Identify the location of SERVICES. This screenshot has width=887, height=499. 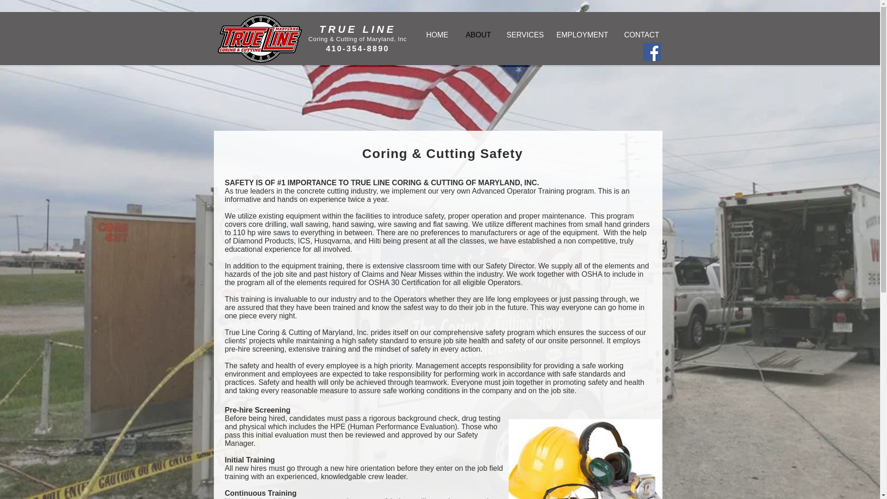
(524, 35).